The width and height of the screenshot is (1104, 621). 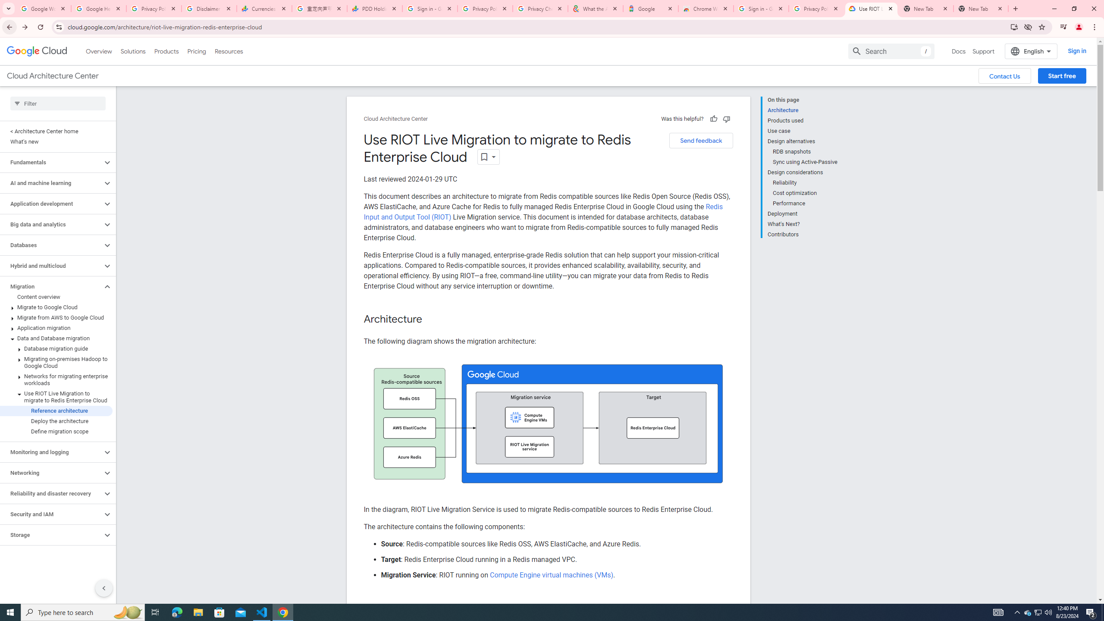 What do you see at coordinates (56, 380) in the screenshot?
I see `Networks for migrating enterprise workloads` at bounding box center [56, 380].